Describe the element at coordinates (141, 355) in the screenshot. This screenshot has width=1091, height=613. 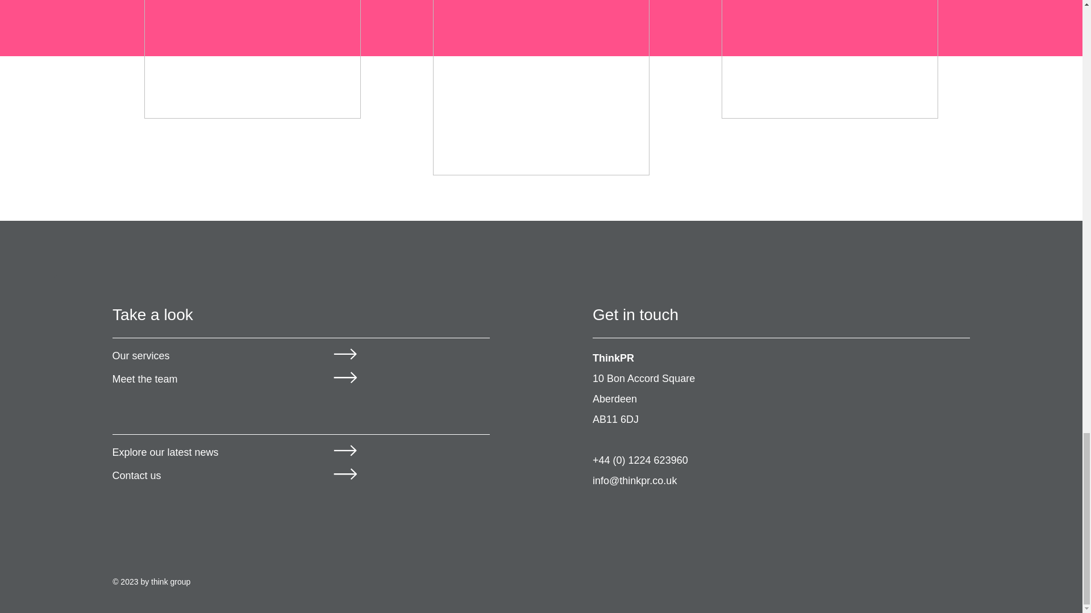
I see `Our services` at that location.